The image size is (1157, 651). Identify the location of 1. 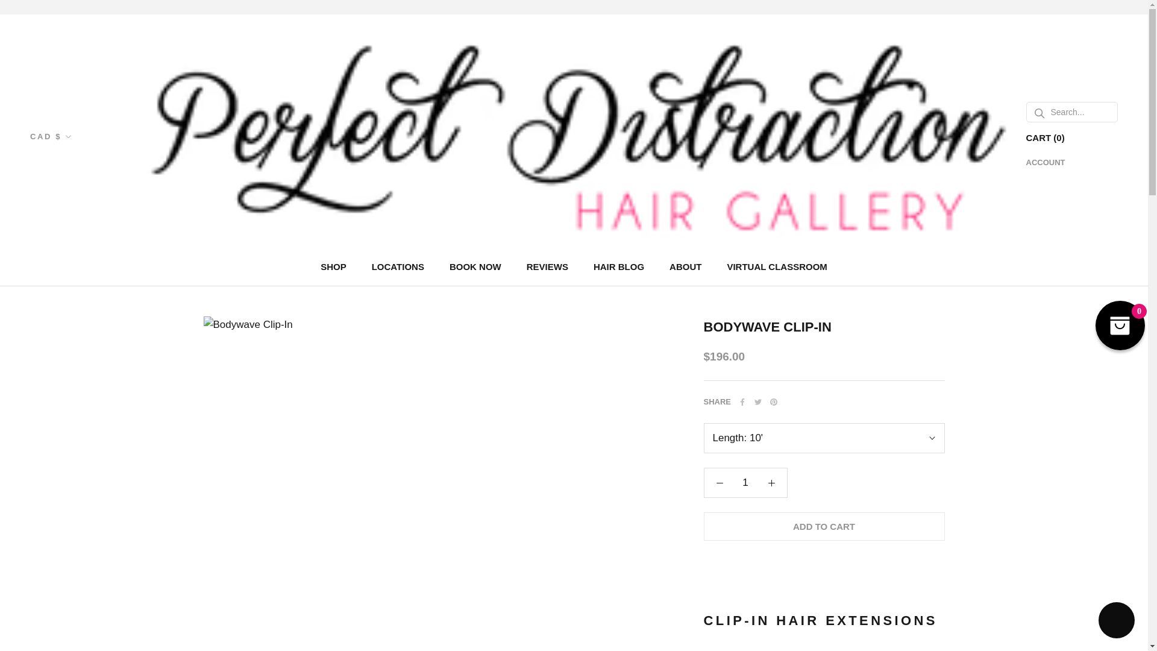
(398, 266).